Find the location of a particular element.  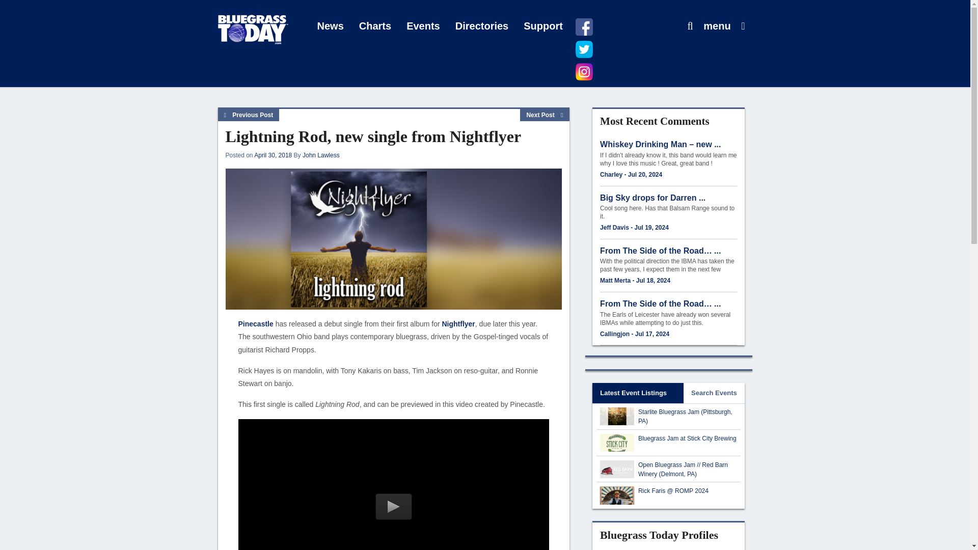

John Lawless is located at coordinates (321, 155).